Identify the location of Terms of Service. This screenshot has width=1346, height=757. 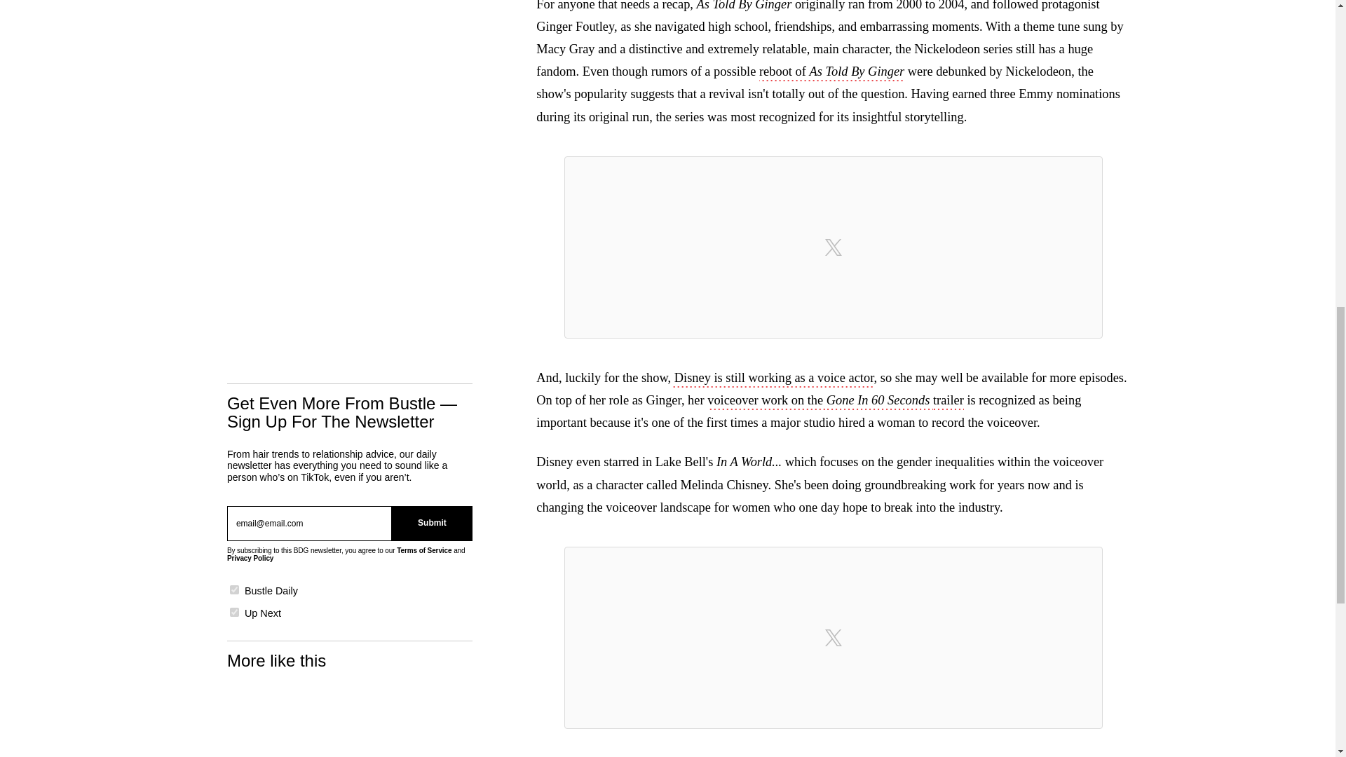
(423, 550).